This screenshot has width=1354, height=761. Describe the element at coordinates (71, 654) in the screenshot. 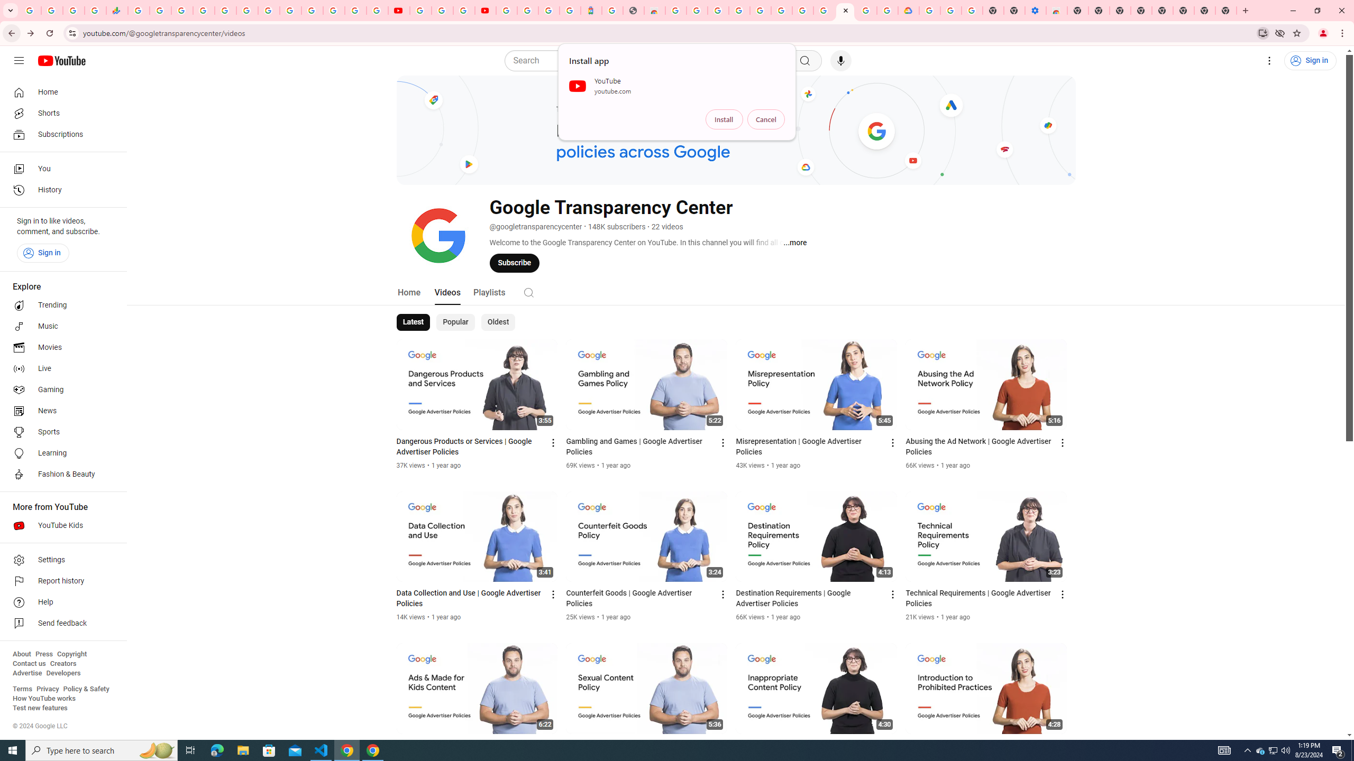

I see `Copyright` at that location.